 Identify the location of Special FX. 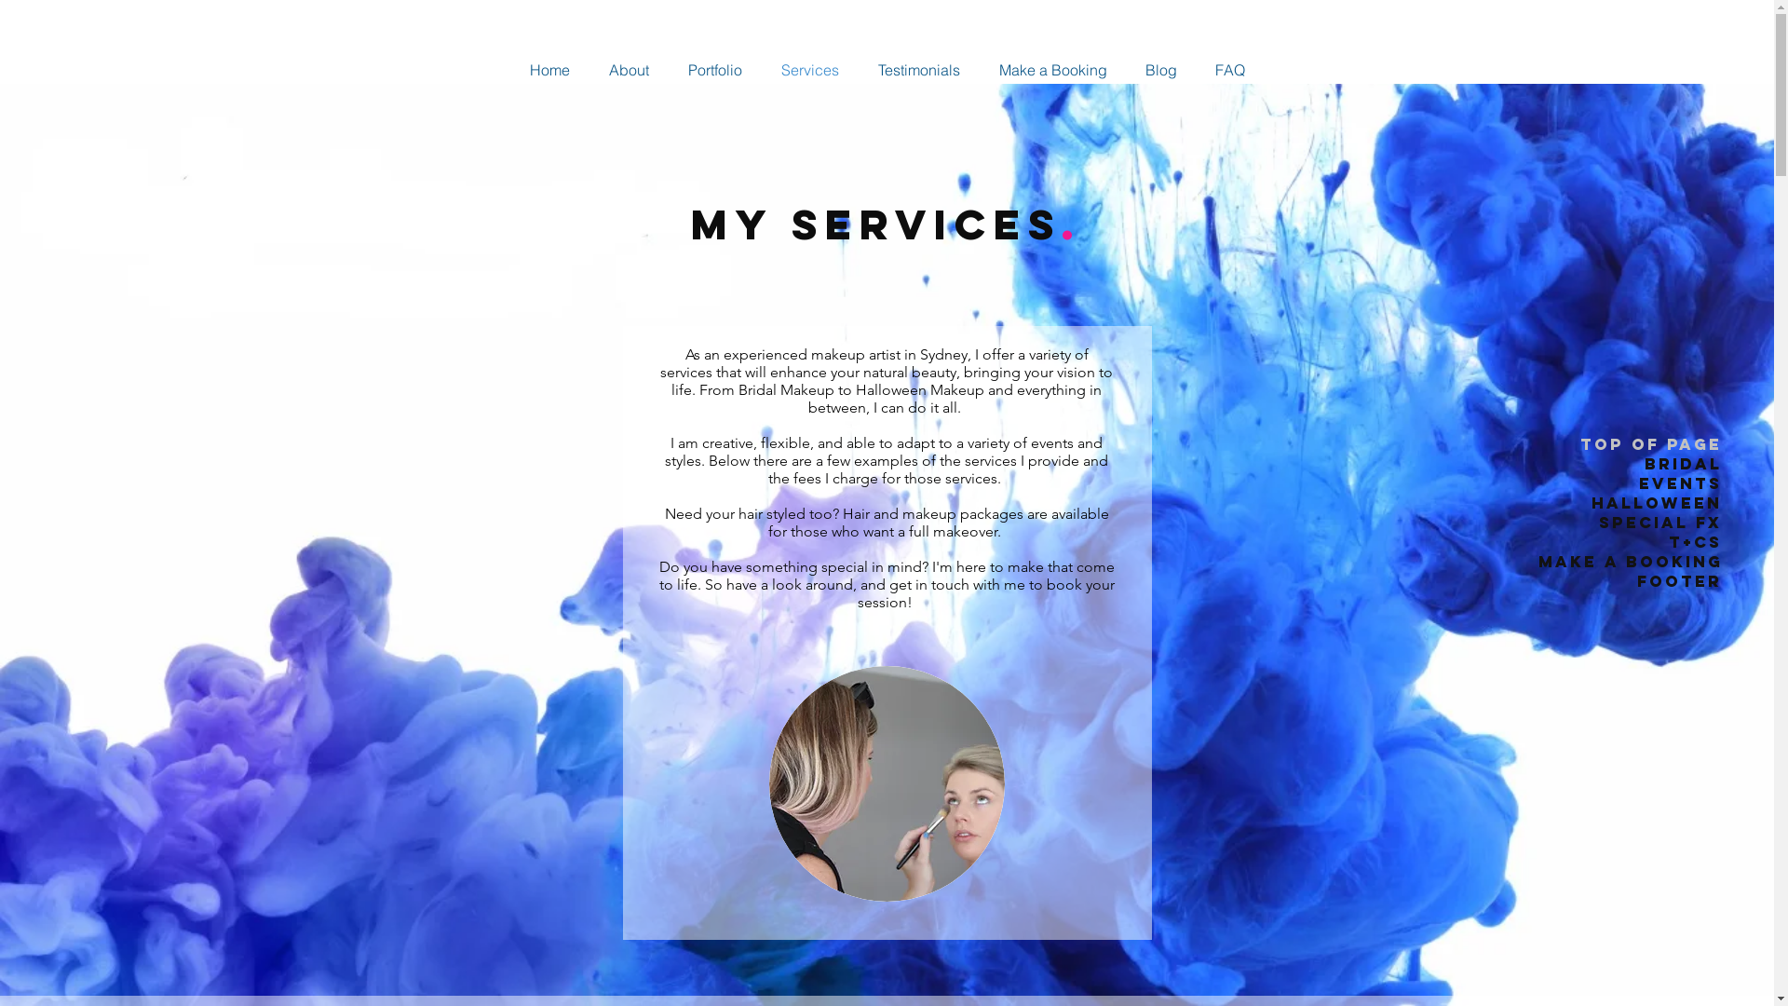
(1630, 522).